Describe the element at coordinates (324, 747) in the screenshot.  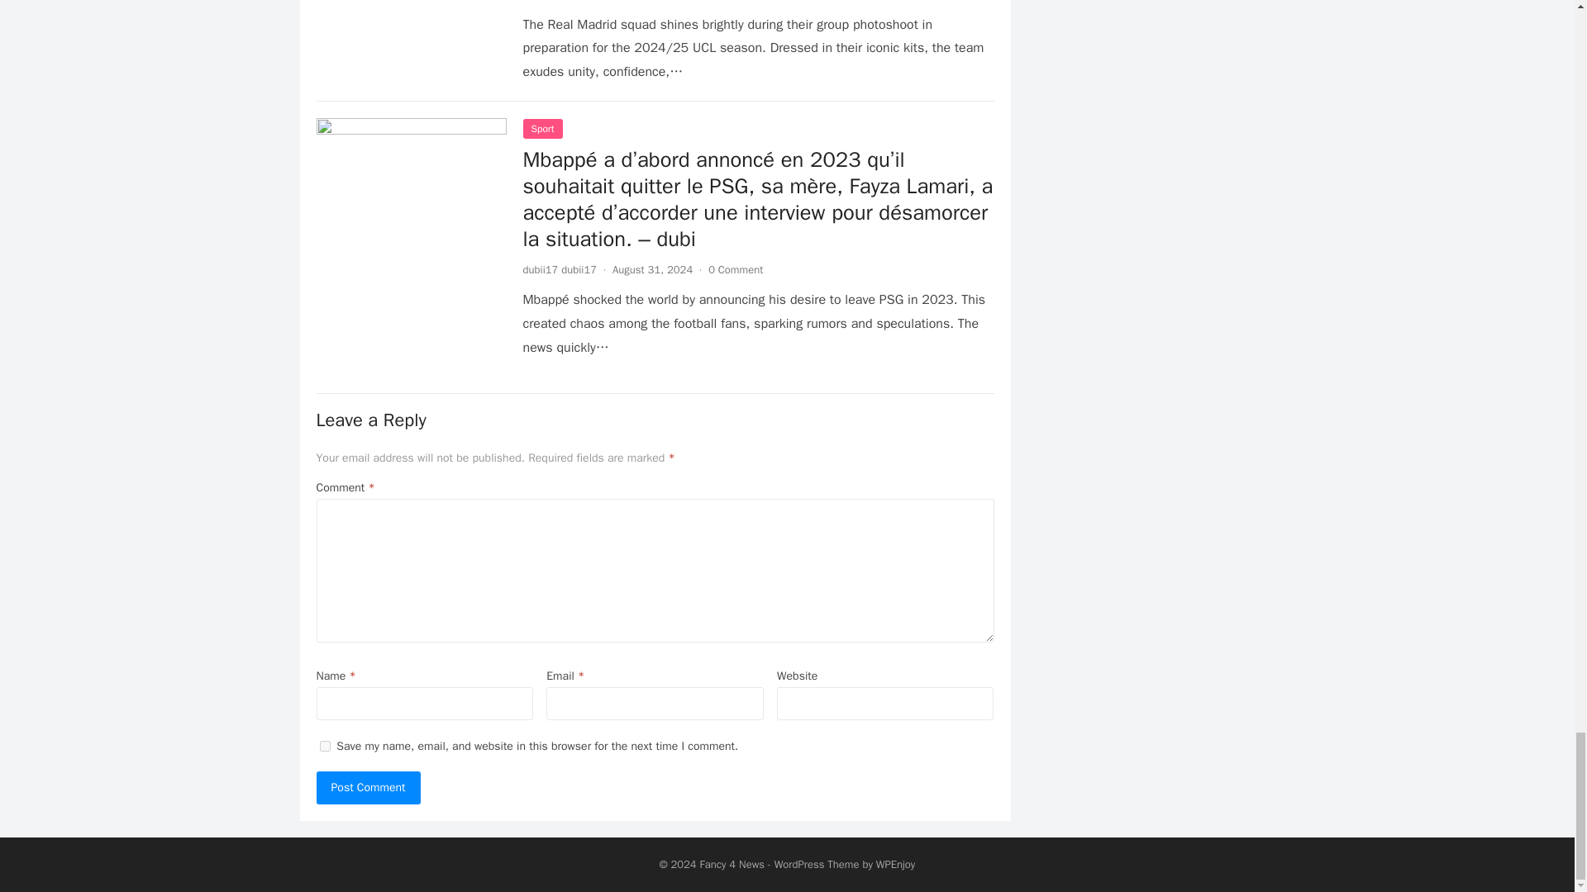
I see `yes` at that location.